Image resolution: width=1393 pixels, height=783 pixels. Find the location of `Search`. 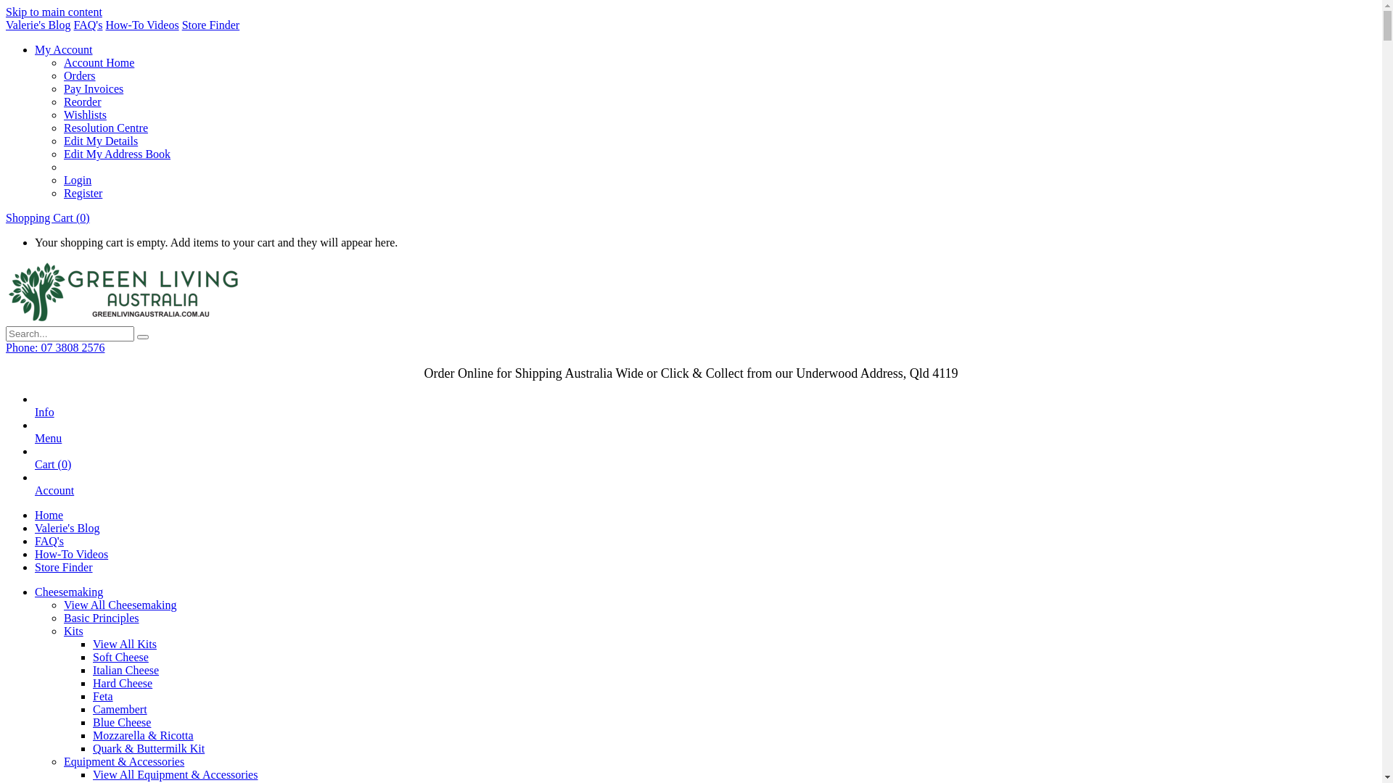

Search is located at coordinates (143, 337).